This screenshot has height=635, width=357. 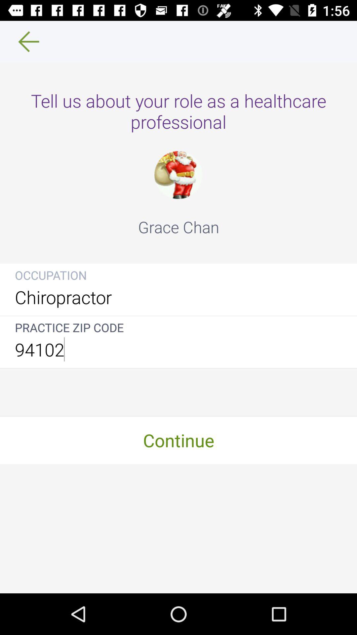 What do you see at coordinates (178, 349) in the screenshot?
I see `swipe until the 94102 icon` at bounding box center [178, 349].